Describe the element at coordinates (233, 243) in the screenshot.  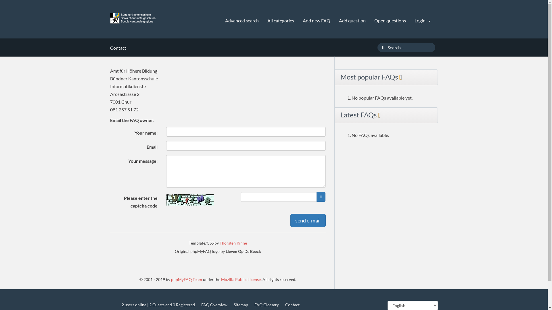
I see `Thorsten Rinne` at that location.